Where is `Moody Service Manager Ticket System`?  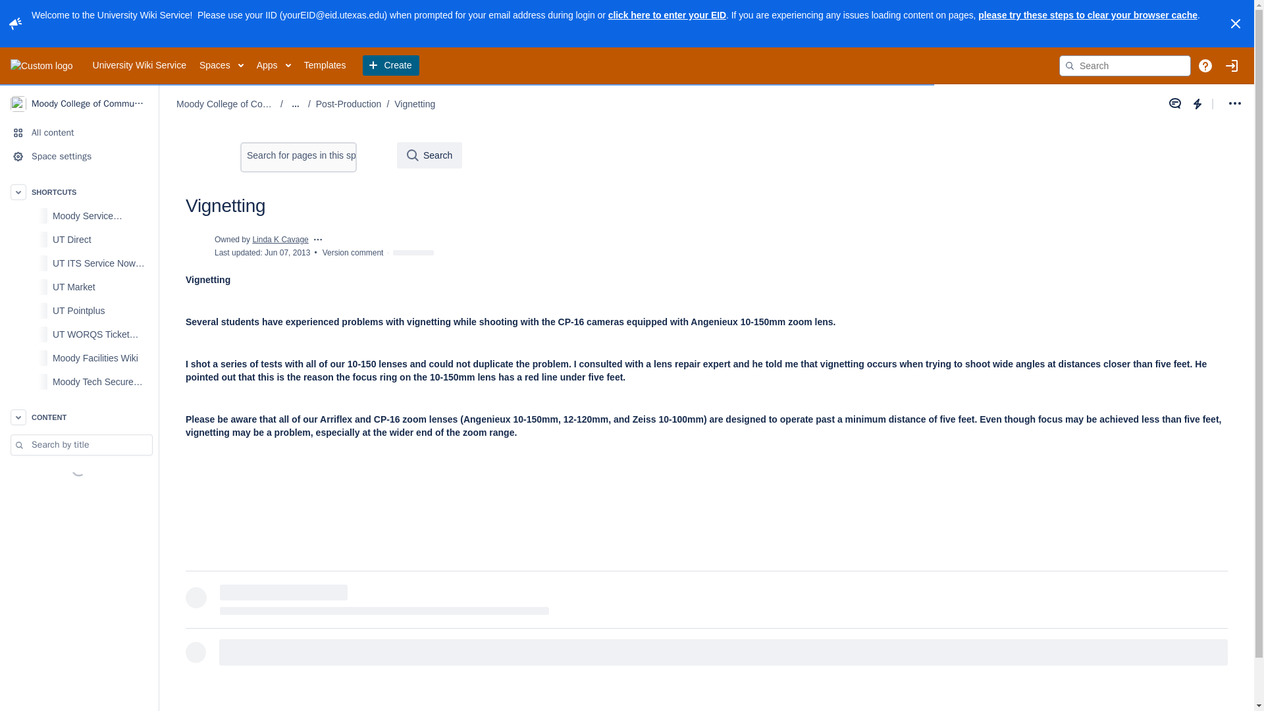
Moody Service Manager Ticket System is located at coordinates (79, 215).